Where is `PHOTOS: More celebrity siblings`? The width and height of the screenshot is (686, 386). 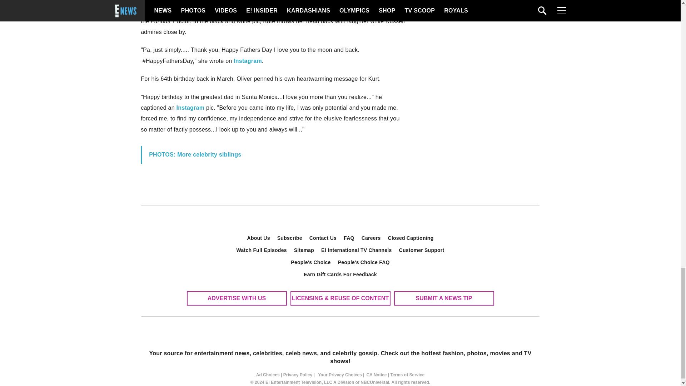 PHOTOS: More celebrity siblings is located at coordinates (195, 154).